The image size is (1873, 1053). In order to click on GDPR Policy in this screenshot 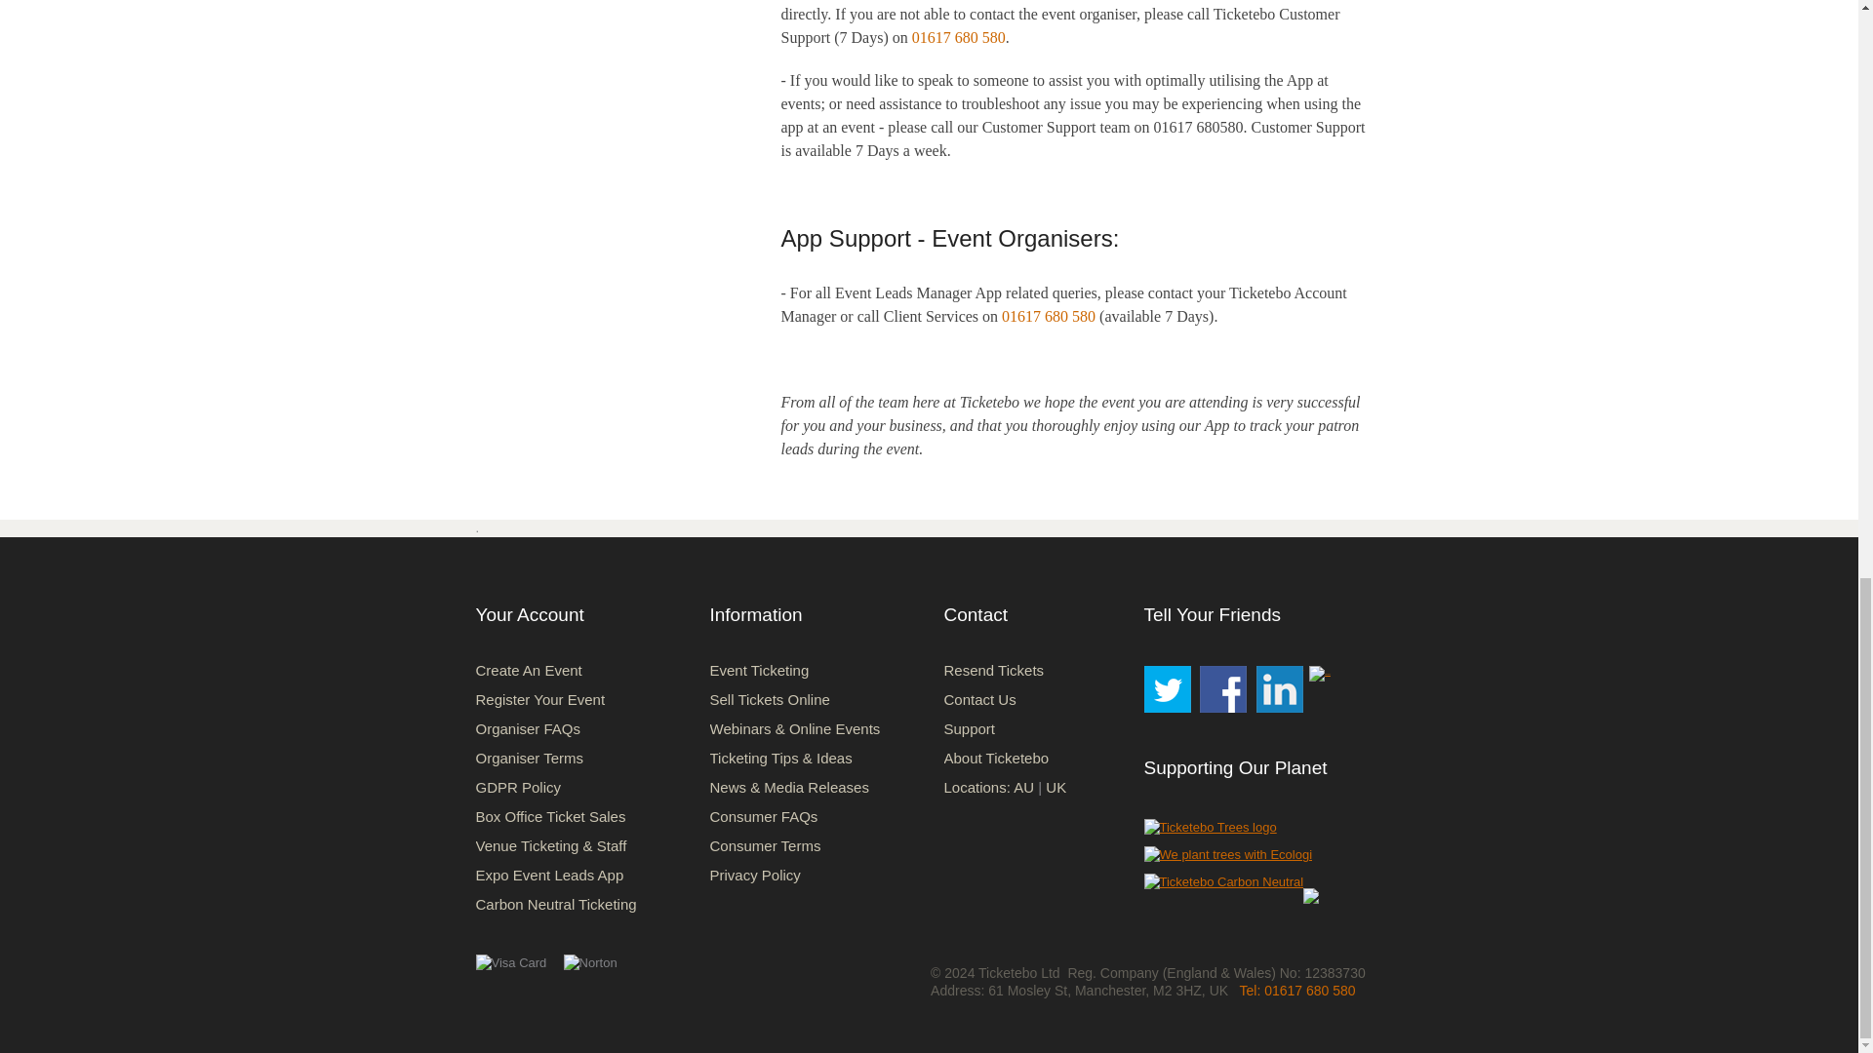, I will do `click(519, 788)`.